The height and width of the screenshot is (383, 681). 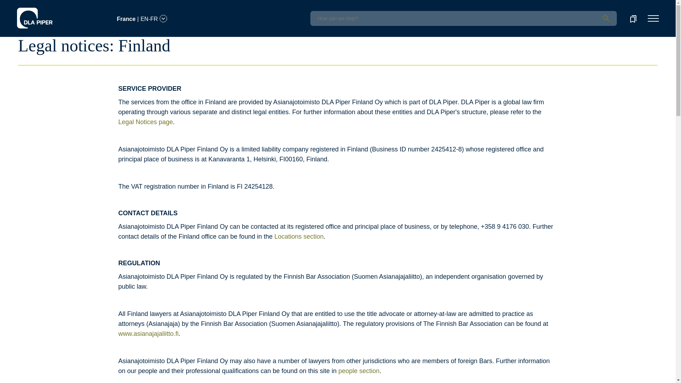 I want to click on English, so click(x=55, y=15).